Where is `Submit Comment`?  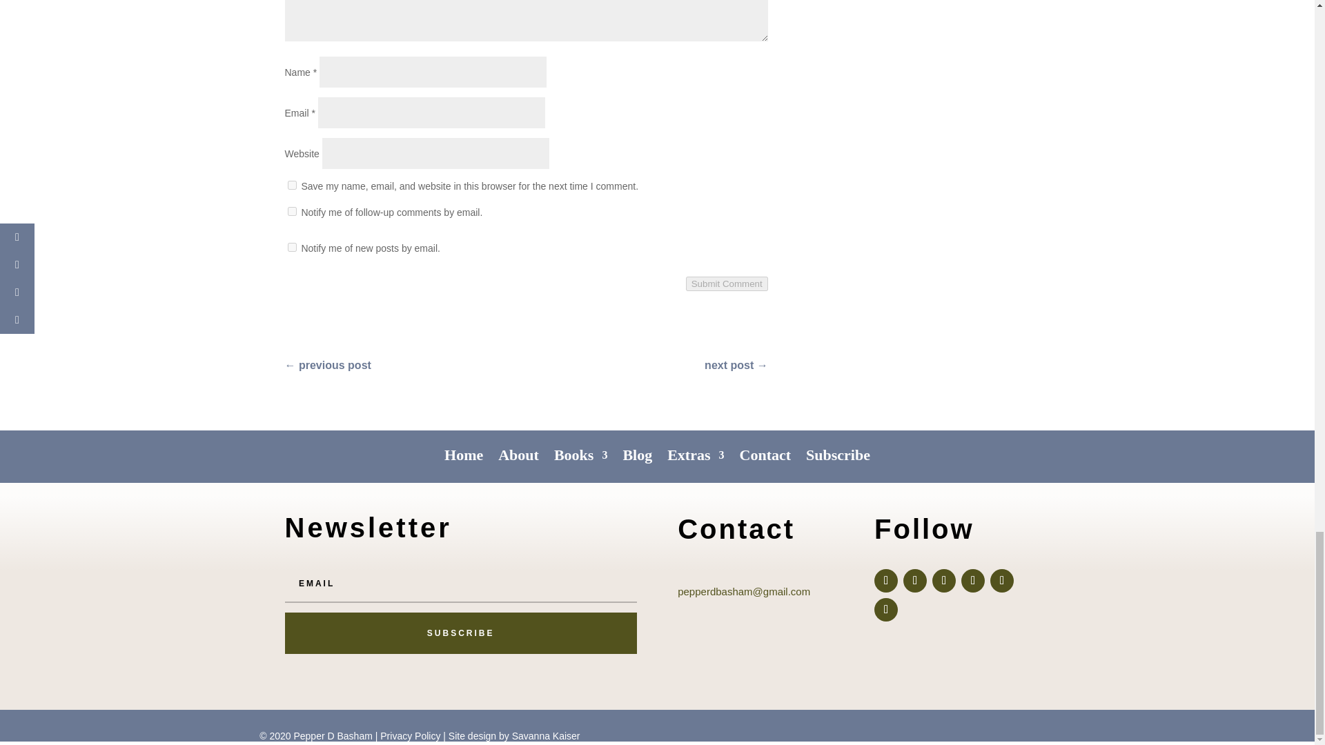 Submit Comment is located at coordinates (727, 284).